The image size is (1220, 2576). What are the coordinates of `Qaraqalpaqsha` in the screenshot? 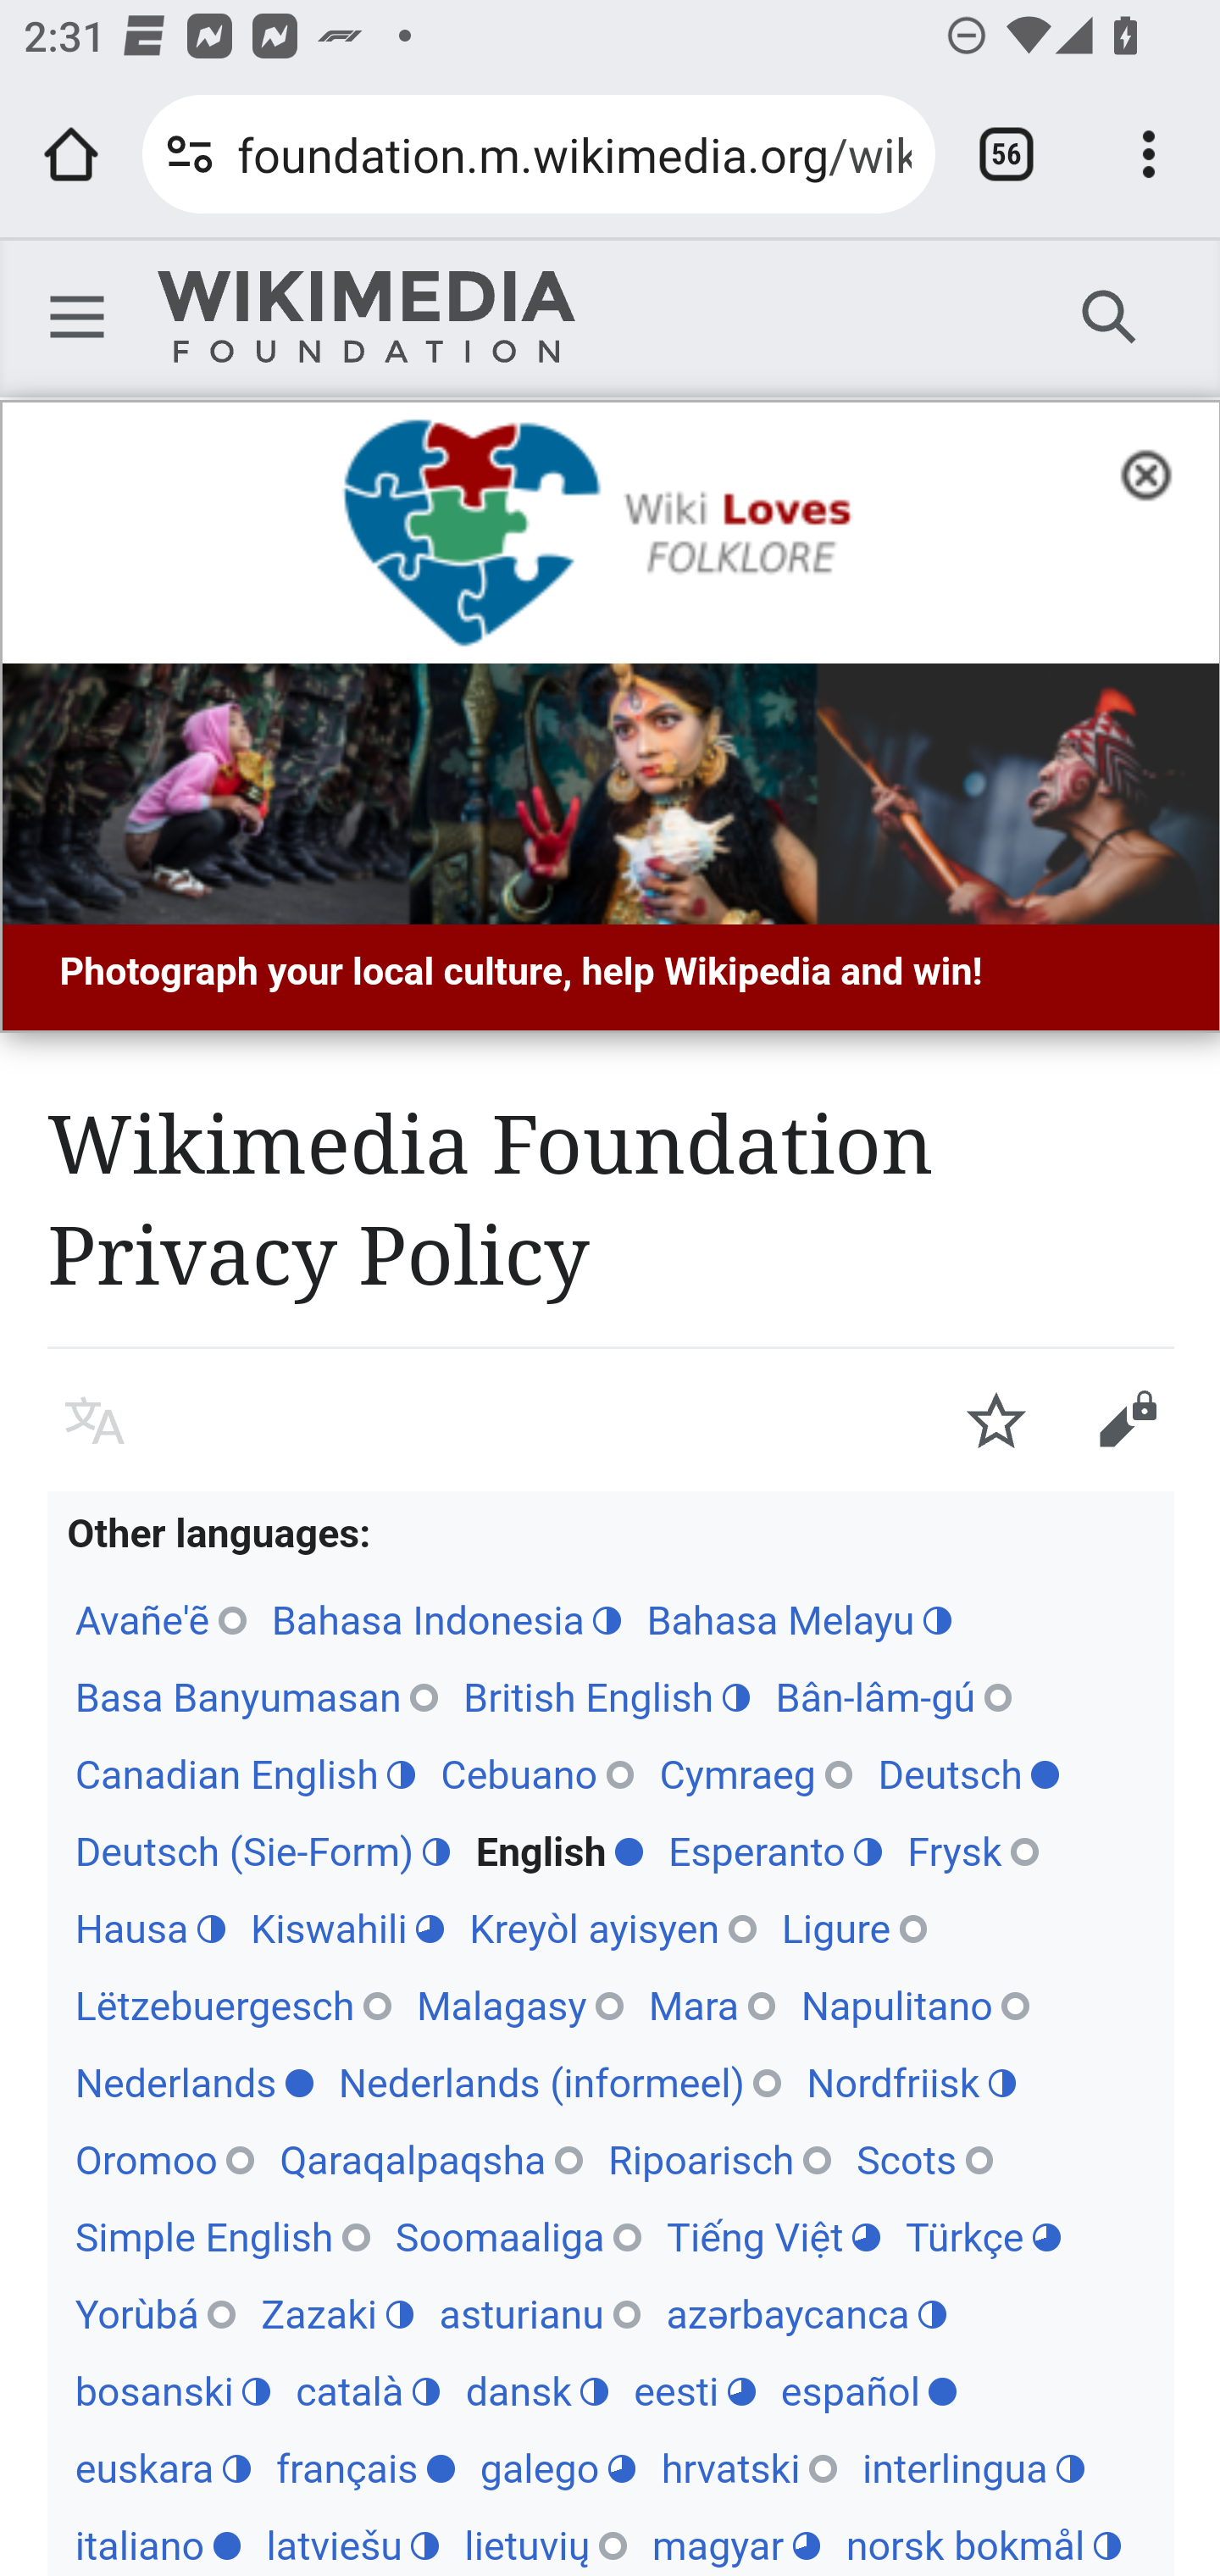 It's located at (430, 2159).